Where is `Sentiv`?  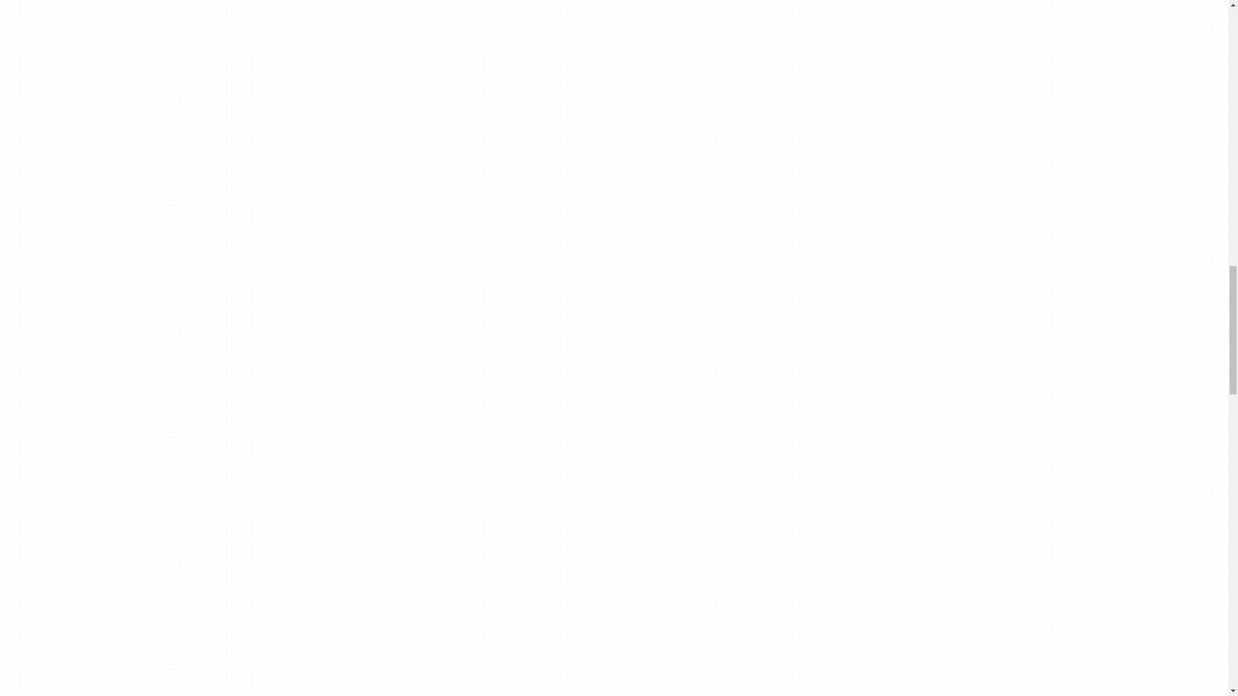 Sentiv is located at coordinates (233, 391).